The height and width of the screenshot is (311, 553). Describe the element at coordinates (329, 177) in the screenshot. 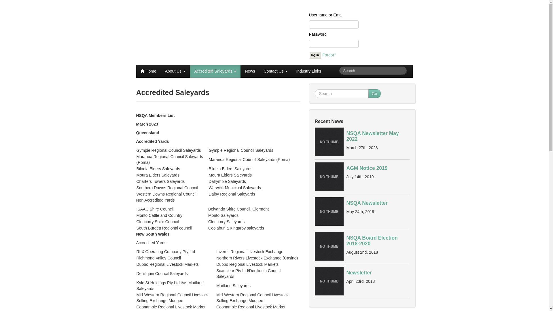

I see `AGM Notice 2019` at that location.